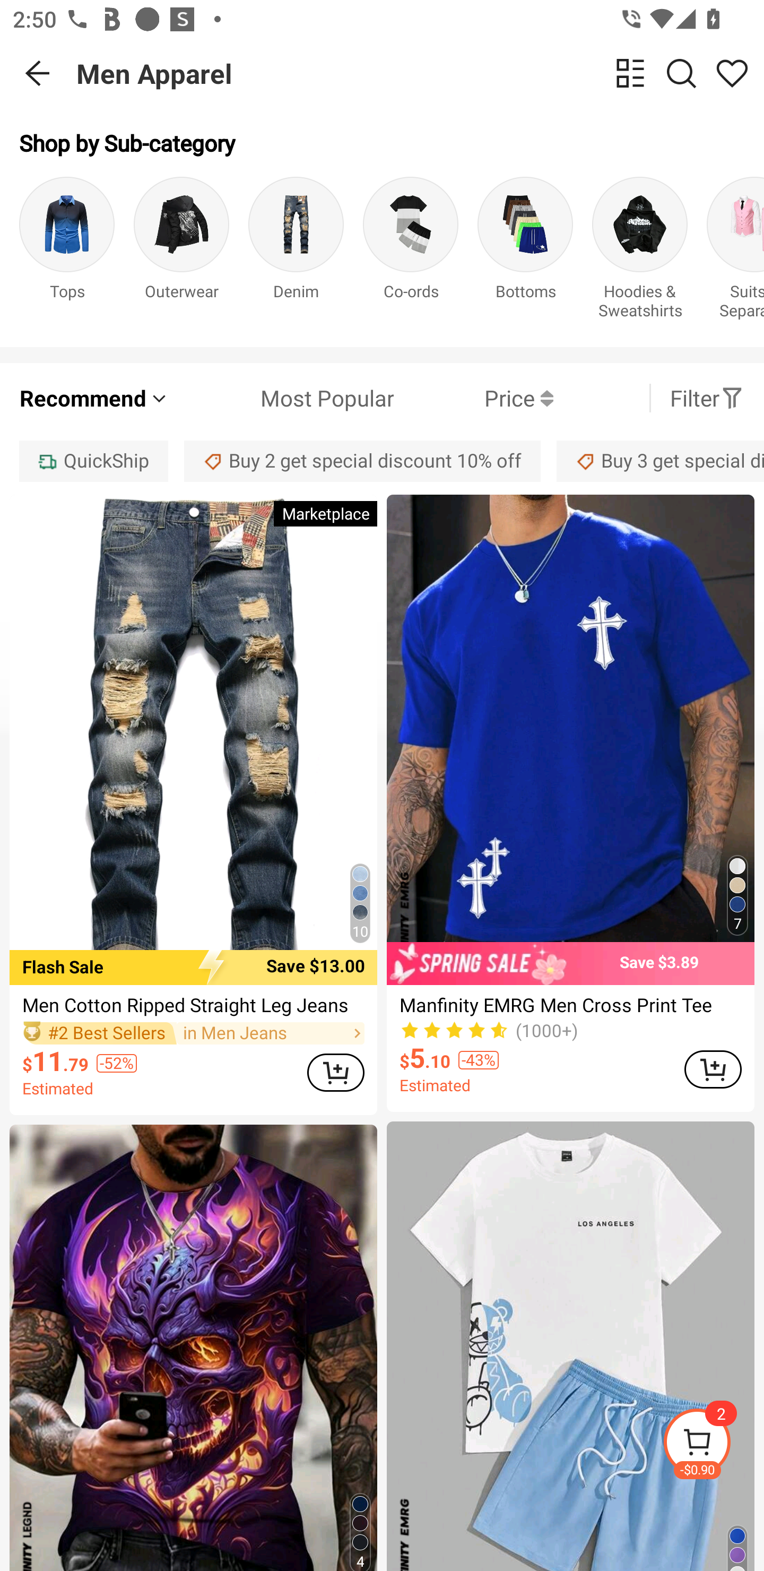 This screenshot has height=1571, width=764. I want to click on QuickShip, so click(93, 461).